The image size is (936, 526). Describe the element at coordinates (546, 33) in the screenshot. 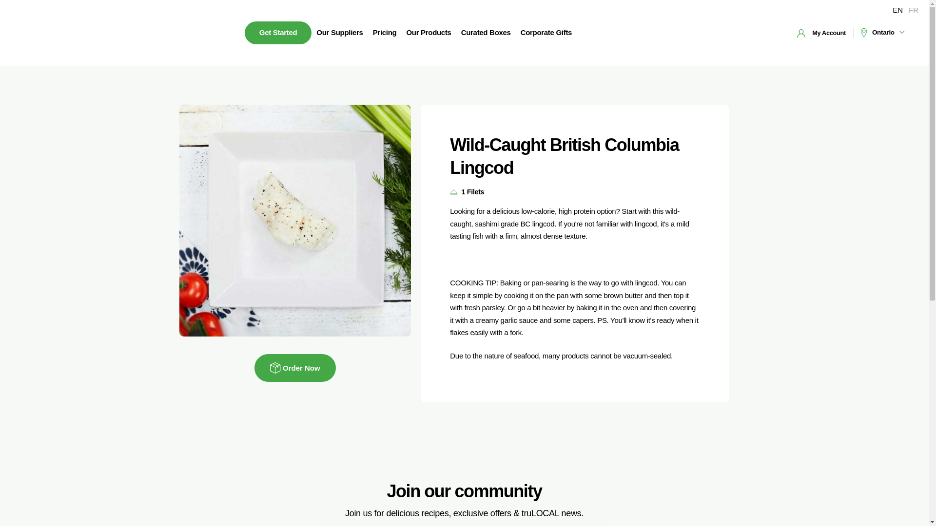

I see `Corporate Gifts` at that location.